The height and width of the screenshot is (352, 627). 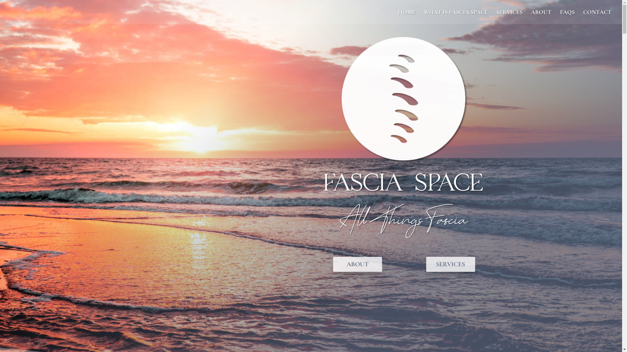 I want to click on HOME, so click(x=407, y=17).